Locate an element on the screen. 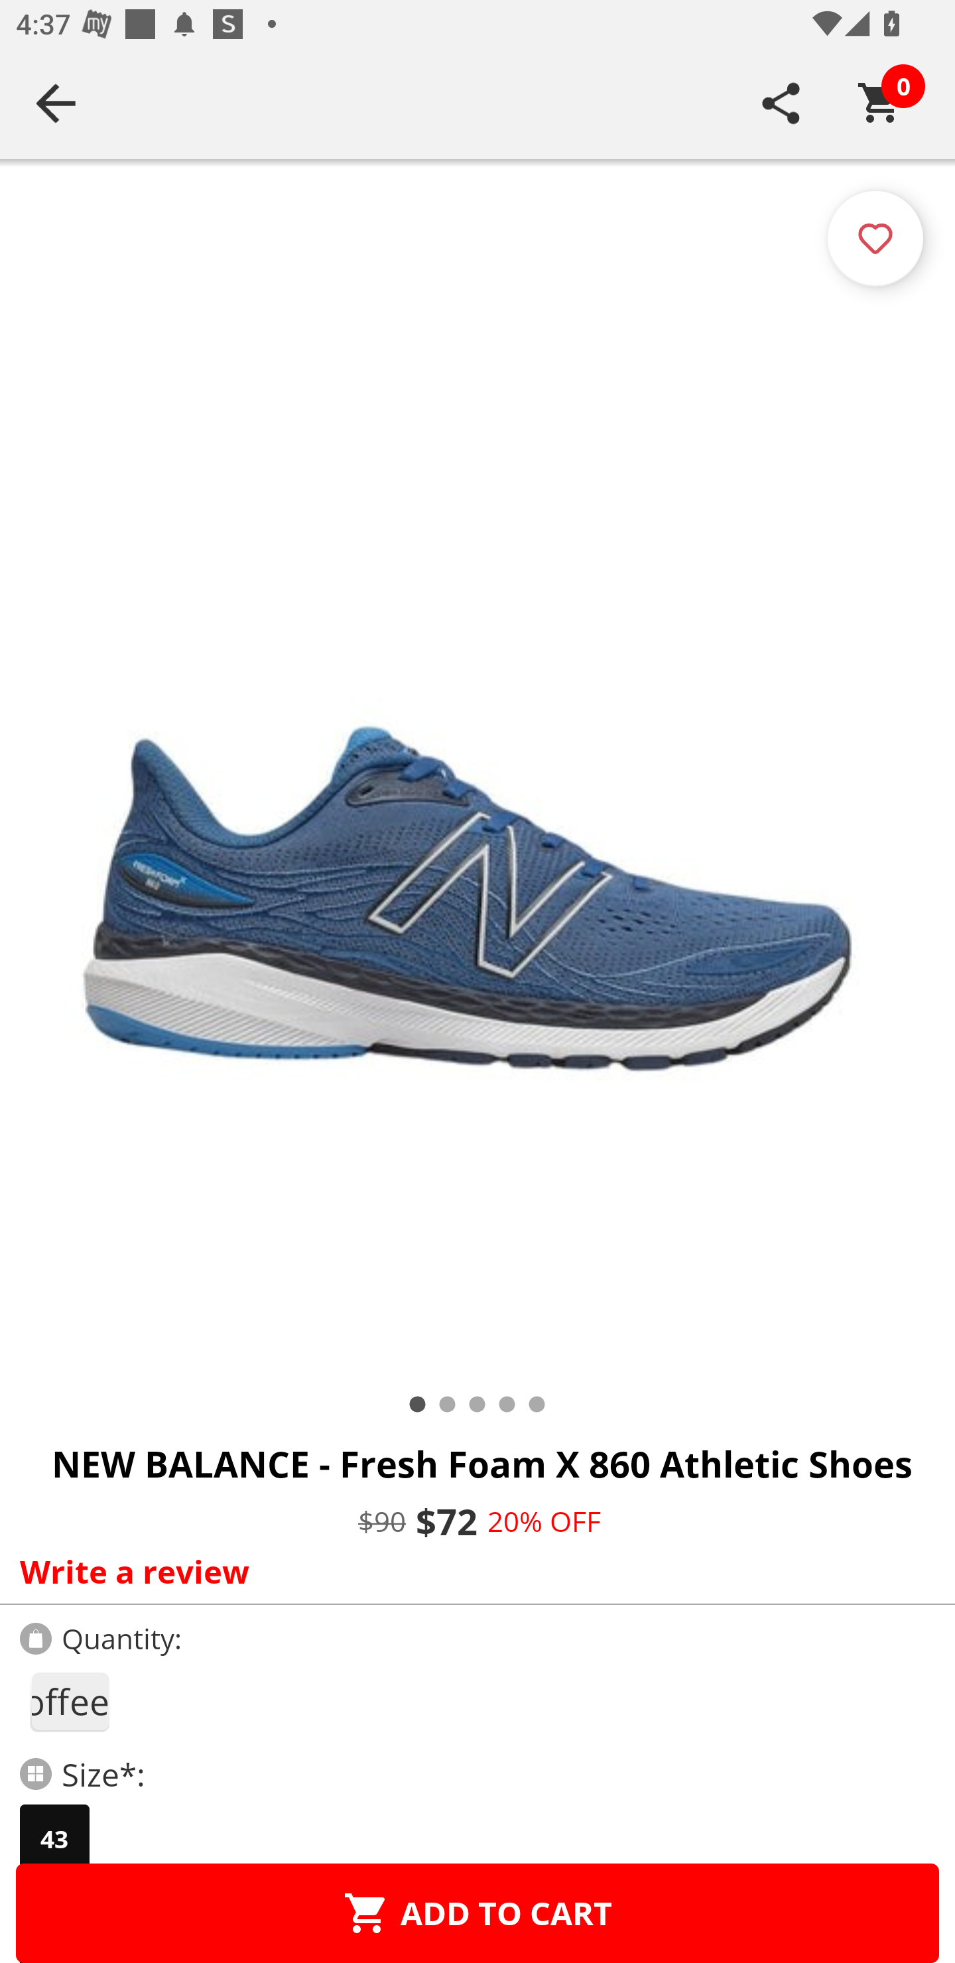 The width and height of the screenshot is (955, 1963). 1toothbrushcoffee is located at coordinates (69, 1702).